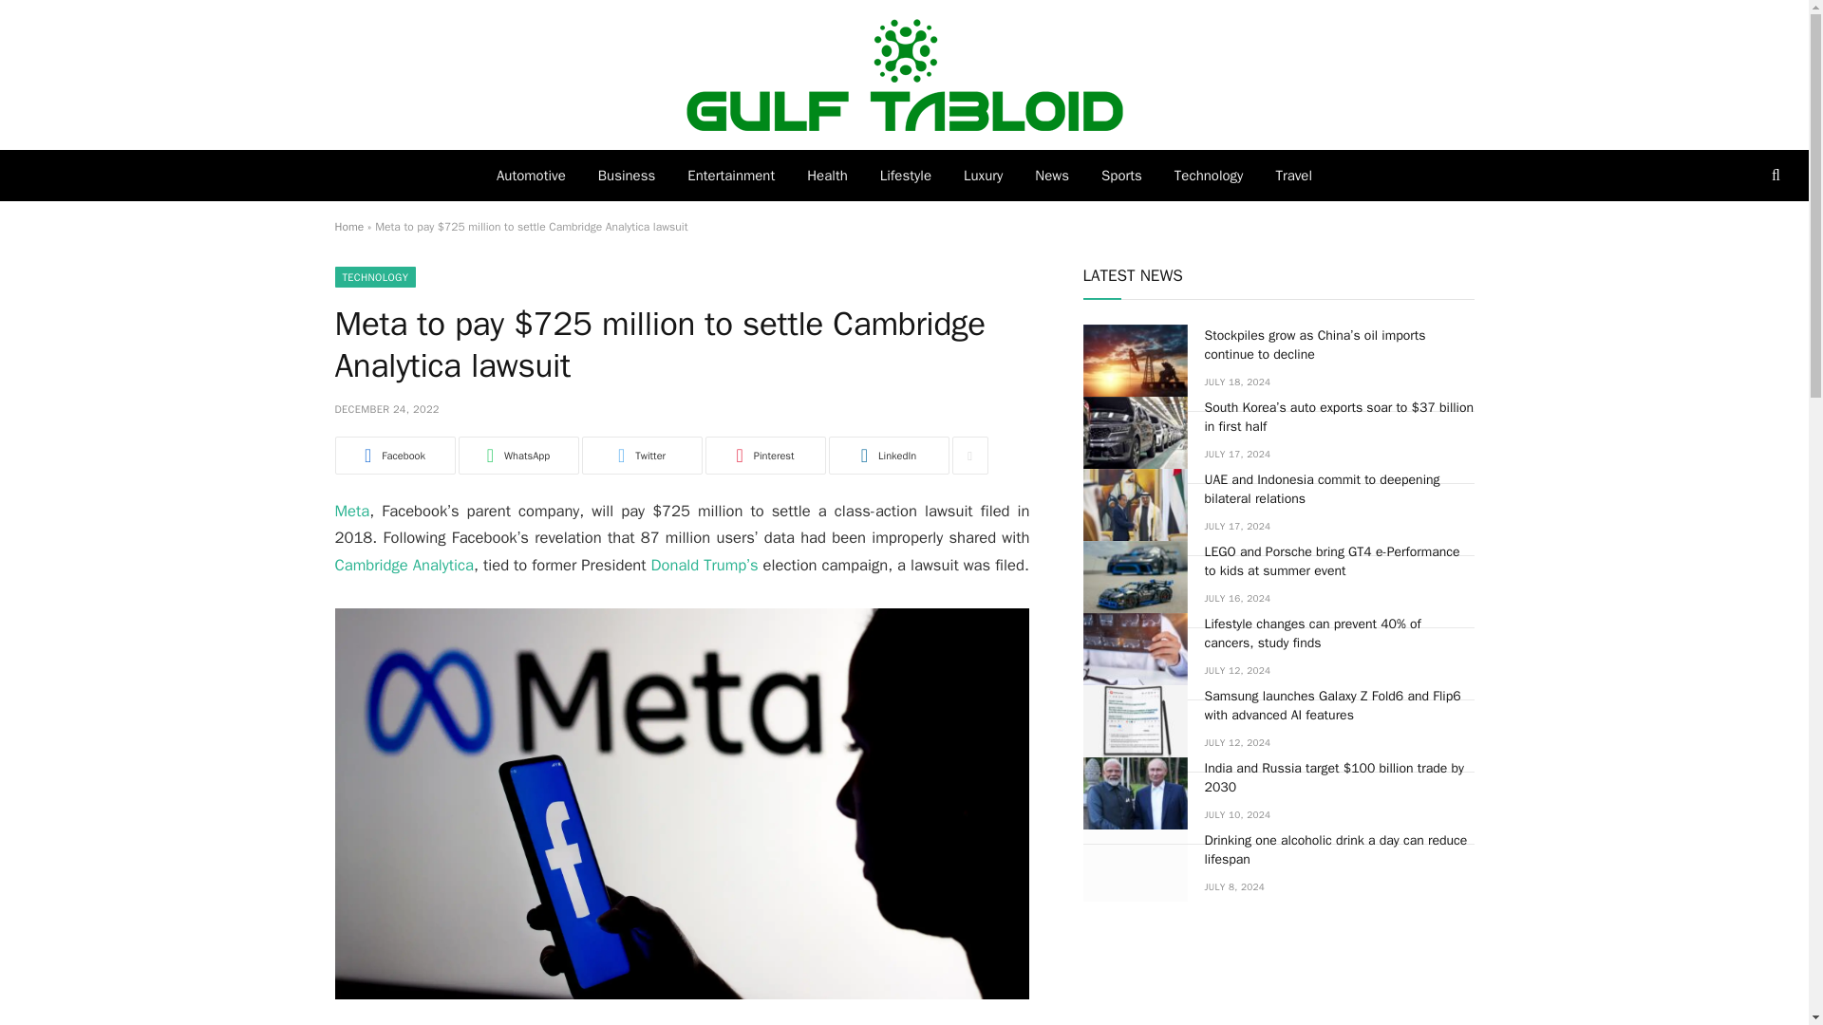 The height and width of the screenshot is (1025, 1823). I want to click on Travel, so click(1293, 175).